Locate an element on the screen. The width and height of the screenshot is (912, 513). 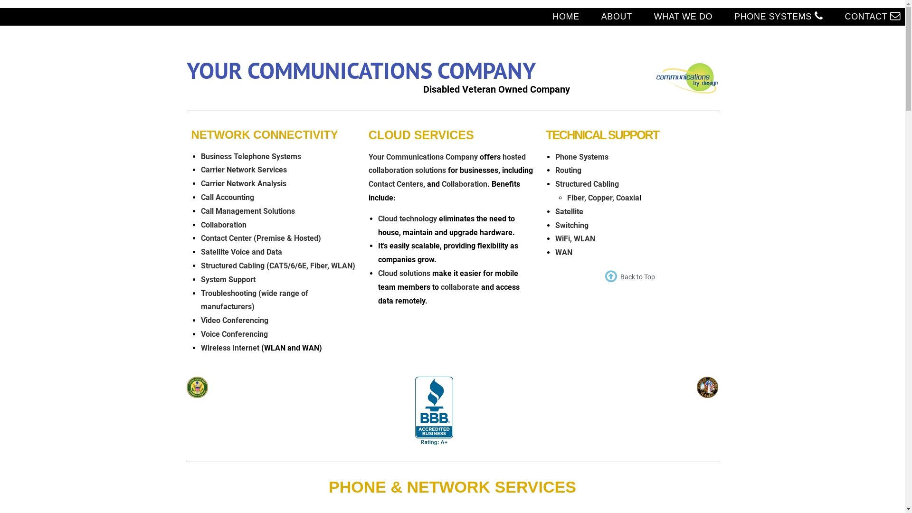
PHONE SYSTEMS is located at coordinates (779, 17).